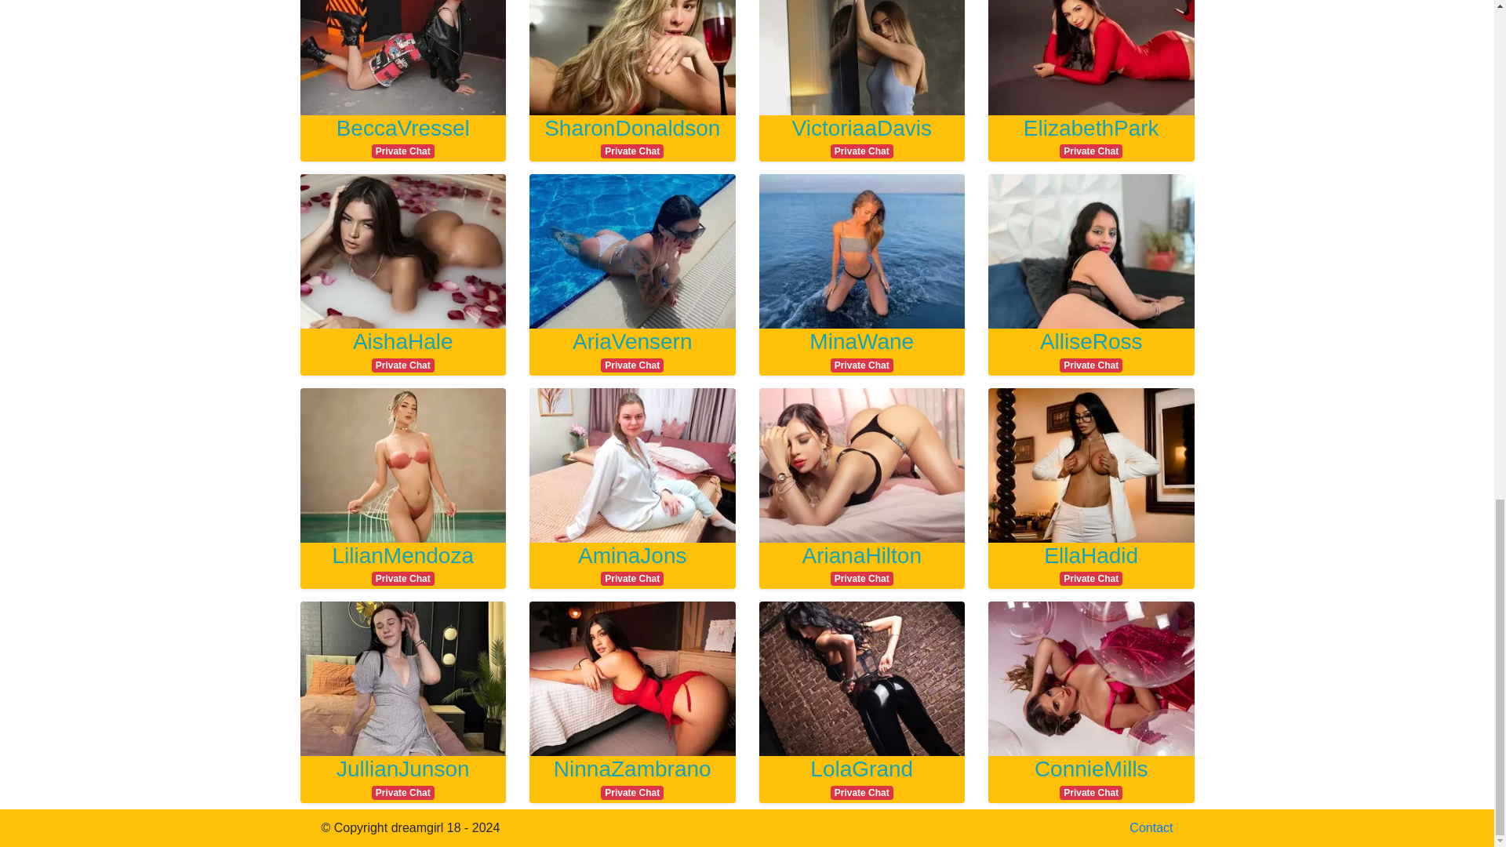 The image size is (1506, 847). I want to click on SharonDonaldson livejasmin, so click(1090, 564).